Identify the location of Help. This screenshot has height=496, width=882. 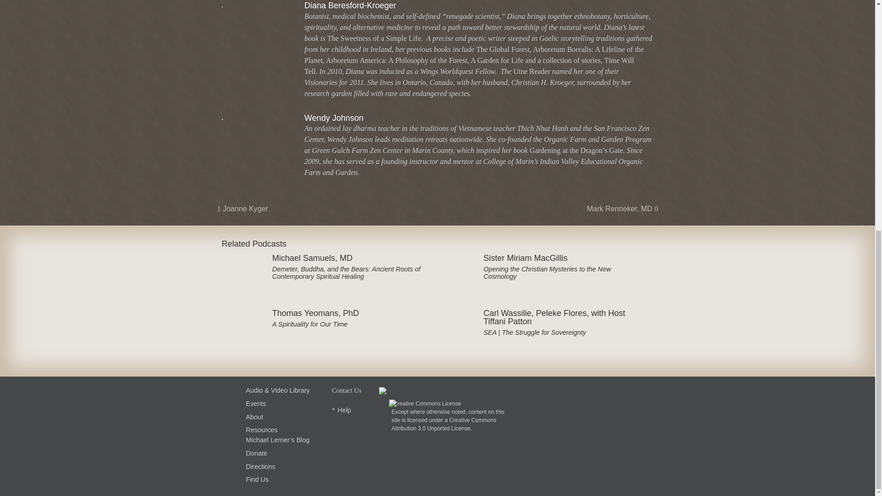
(345, 410).